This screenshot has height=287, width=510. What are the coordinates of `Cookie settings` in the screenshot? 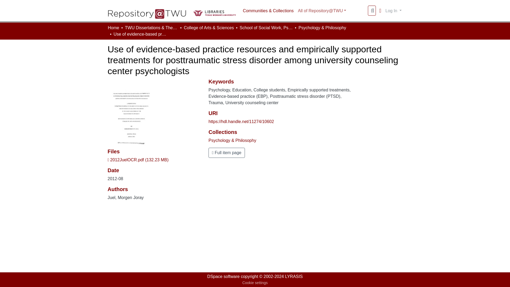 It's located at (255, 283).